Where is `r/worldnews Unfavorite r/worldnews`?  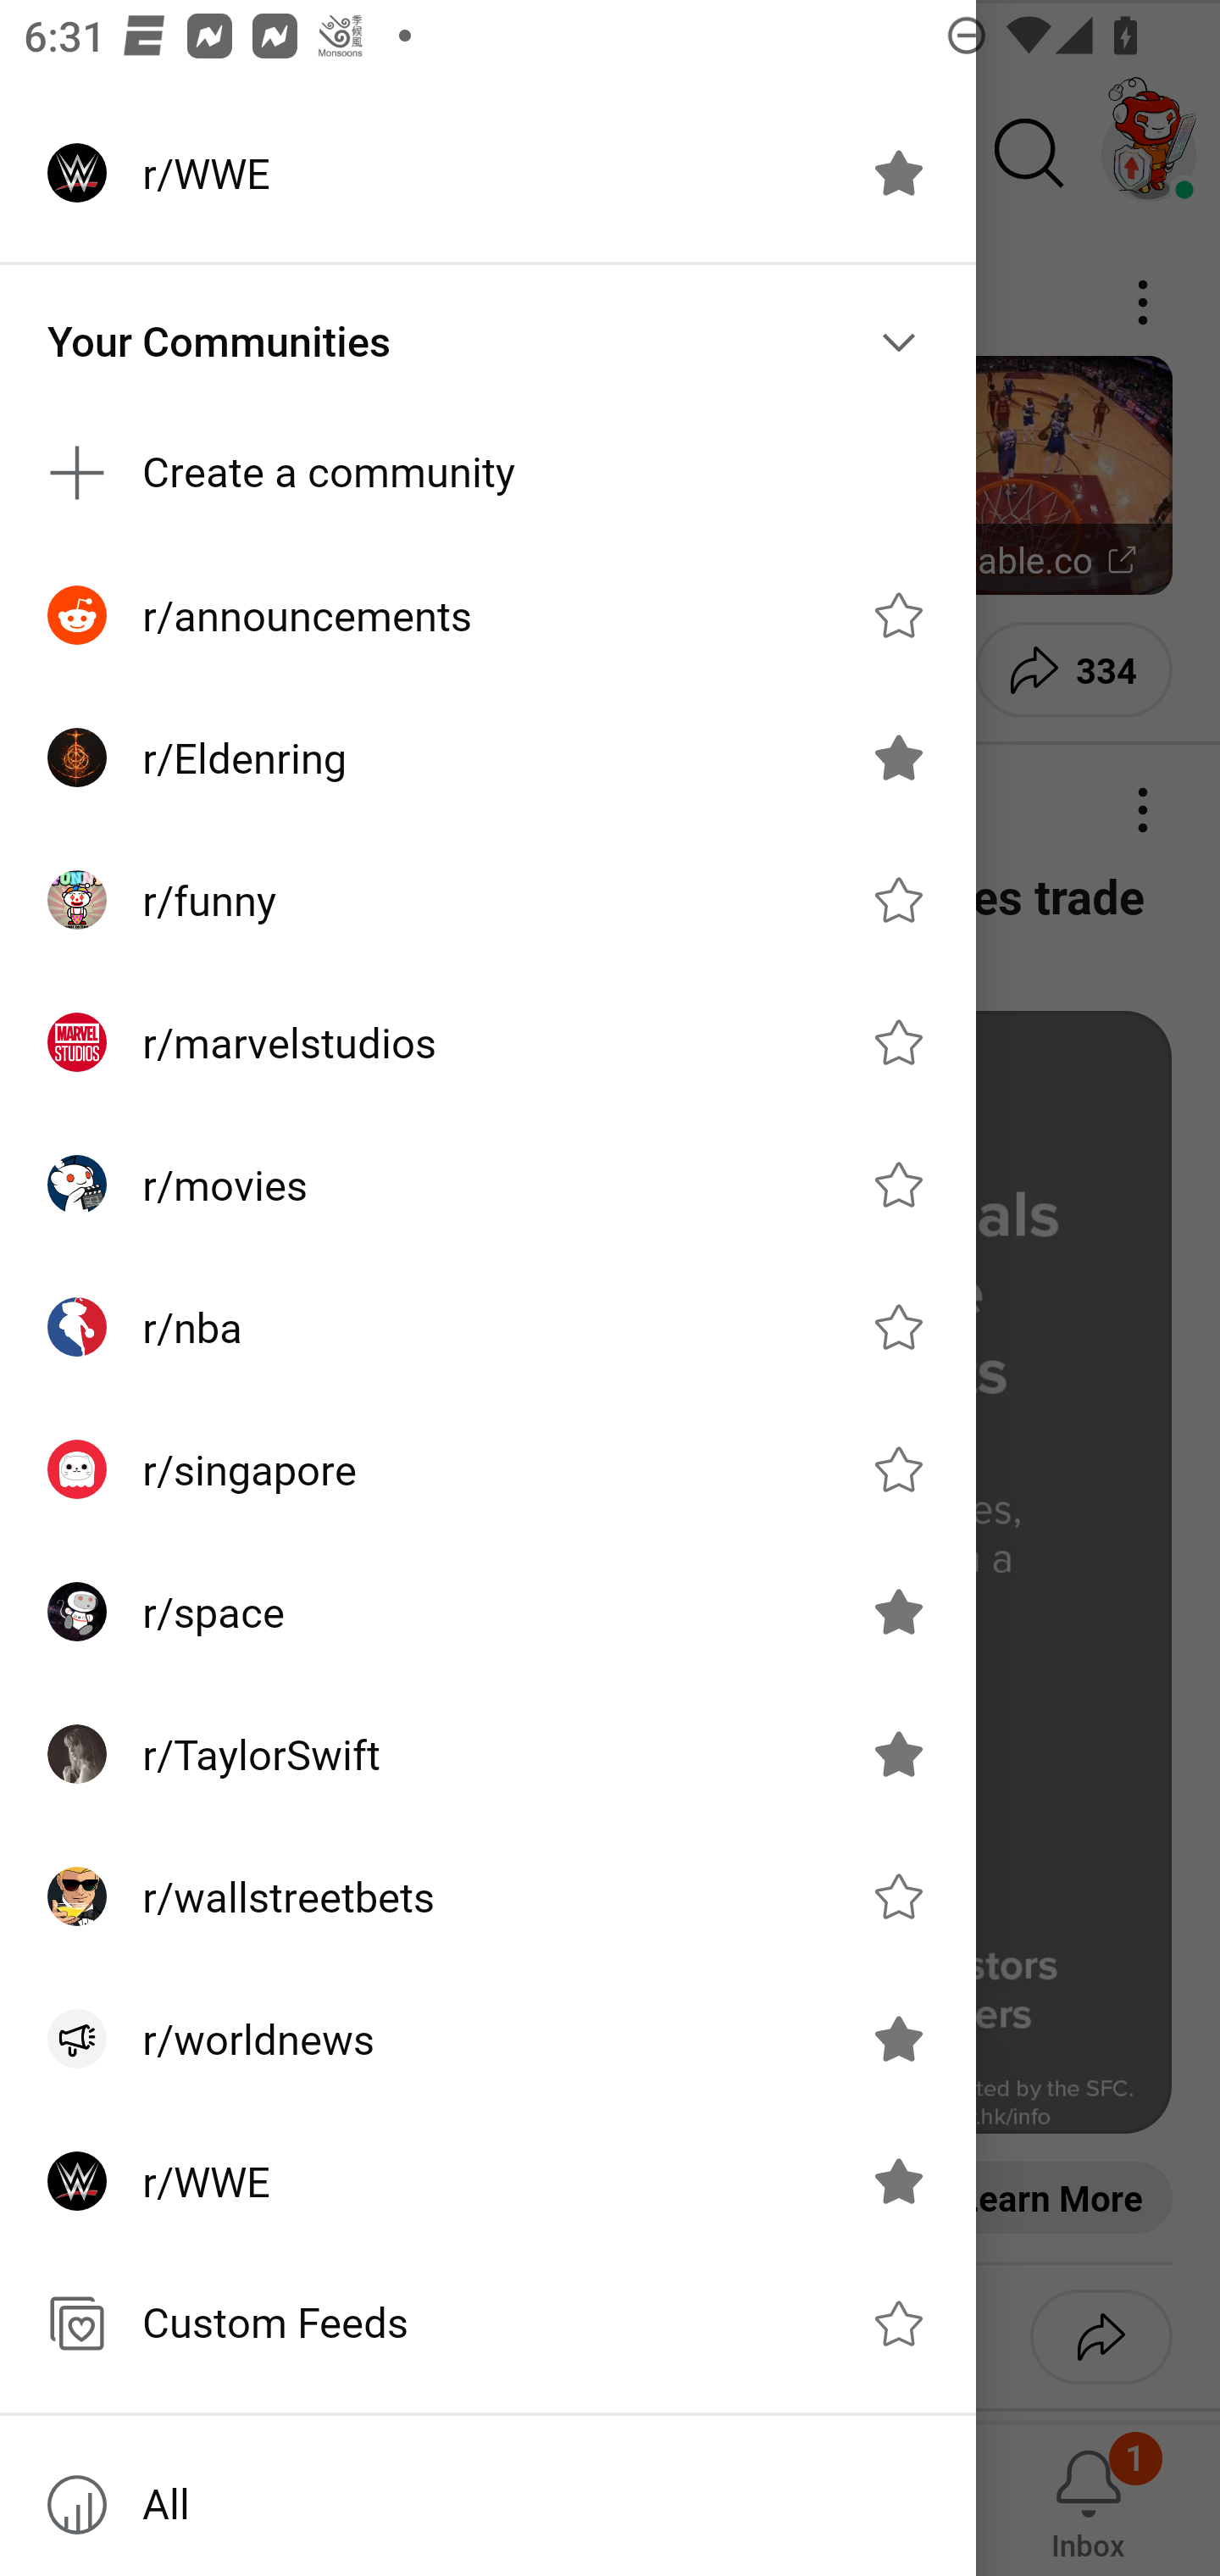 r/worldnews Unfavorite r/worldnews is located at coordinates (488, 2039).